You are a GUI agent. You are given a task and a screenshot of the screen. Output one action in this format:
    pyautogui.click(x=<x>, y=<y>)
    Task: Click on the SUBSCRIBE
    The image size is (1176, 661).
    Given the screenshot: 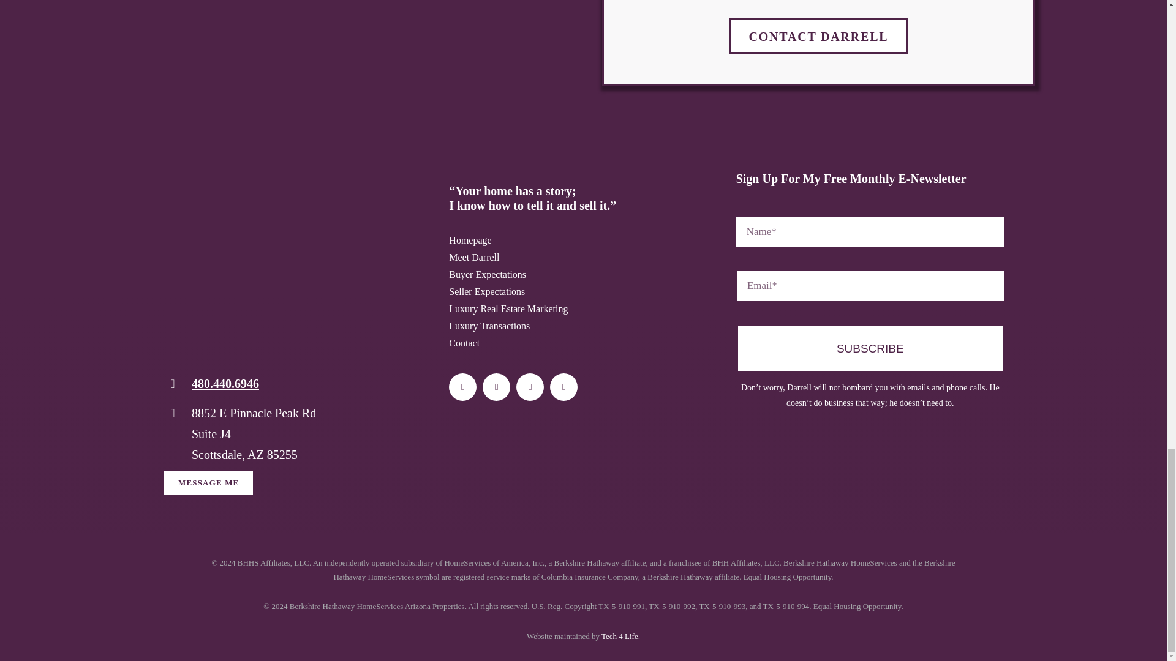 What is the action you would take?
    pyautogui.click(x=870, y=301)
    